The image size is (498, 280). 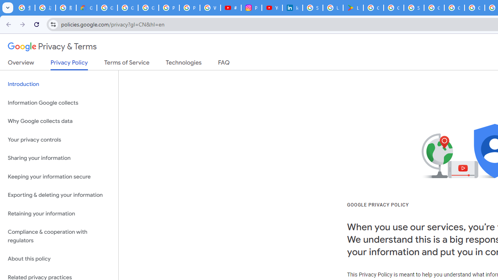 I want to click on Last Shelter: Survival - Apps on Google Play, so click(x=353, y=8).